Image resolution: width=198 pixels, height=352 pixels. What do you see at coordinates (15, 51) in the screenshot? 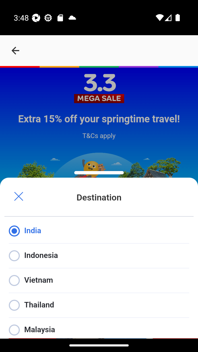
I see `navigation_button` at bounding box center [15, 51].